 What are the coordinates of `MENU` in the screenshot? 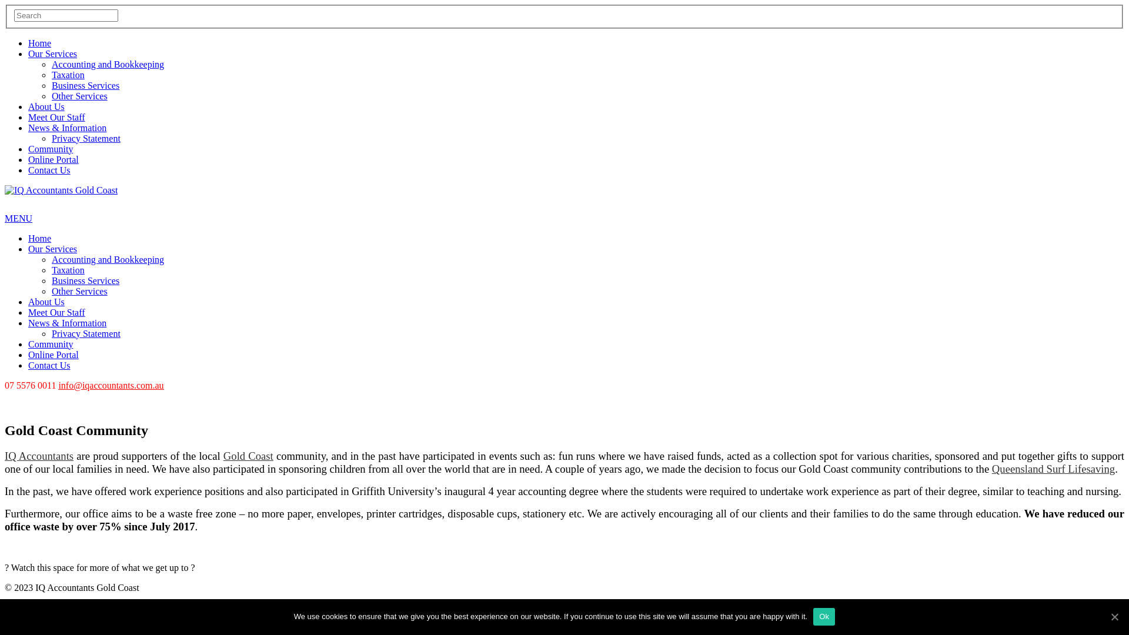 It's located at (19, 219).